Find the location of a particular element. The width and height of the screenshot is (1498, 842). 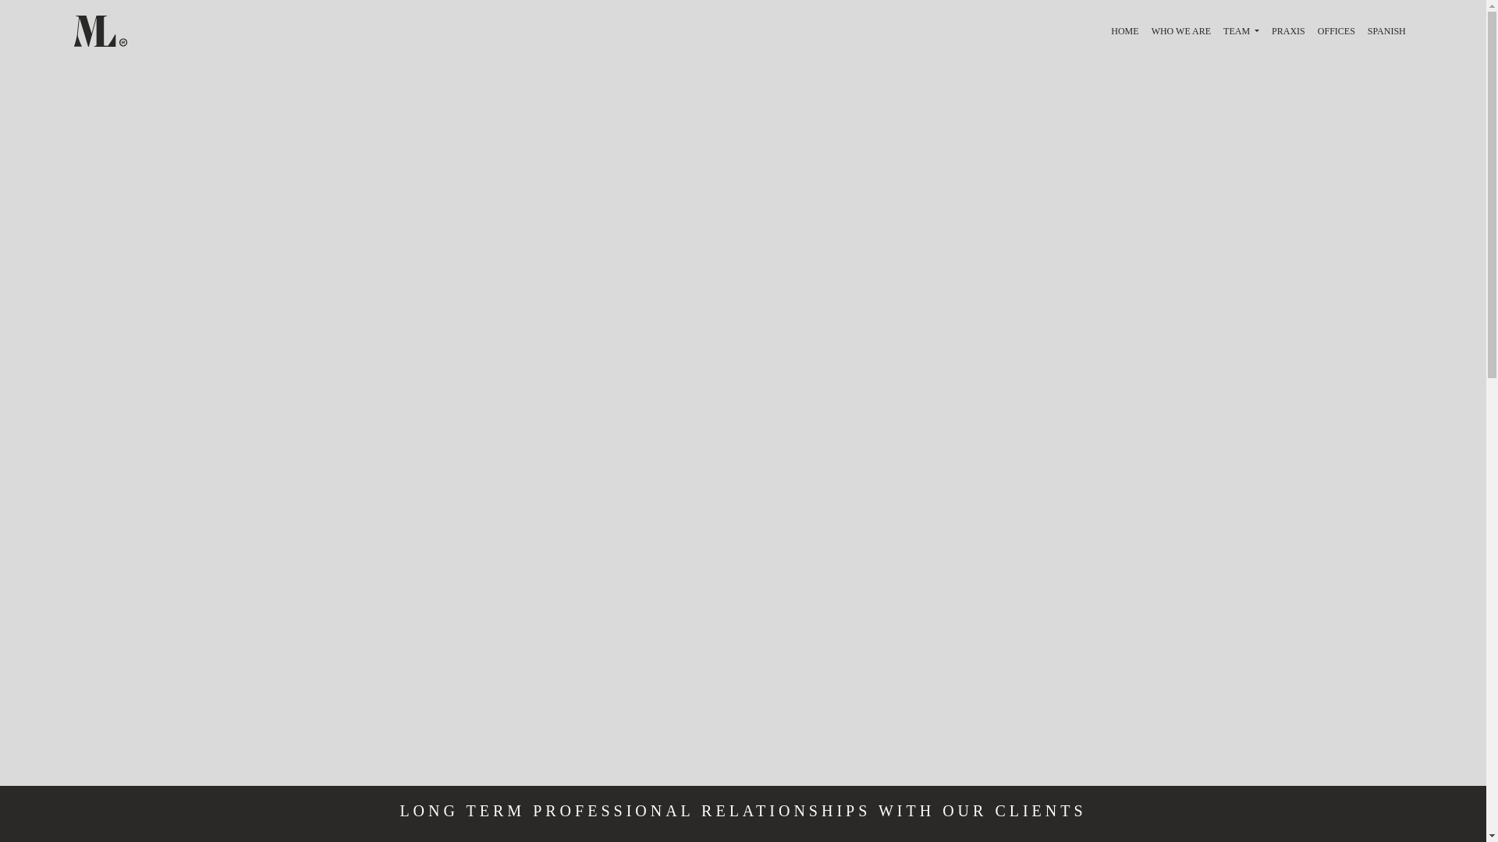

OFFICES is located at coordinates (1336, 31).